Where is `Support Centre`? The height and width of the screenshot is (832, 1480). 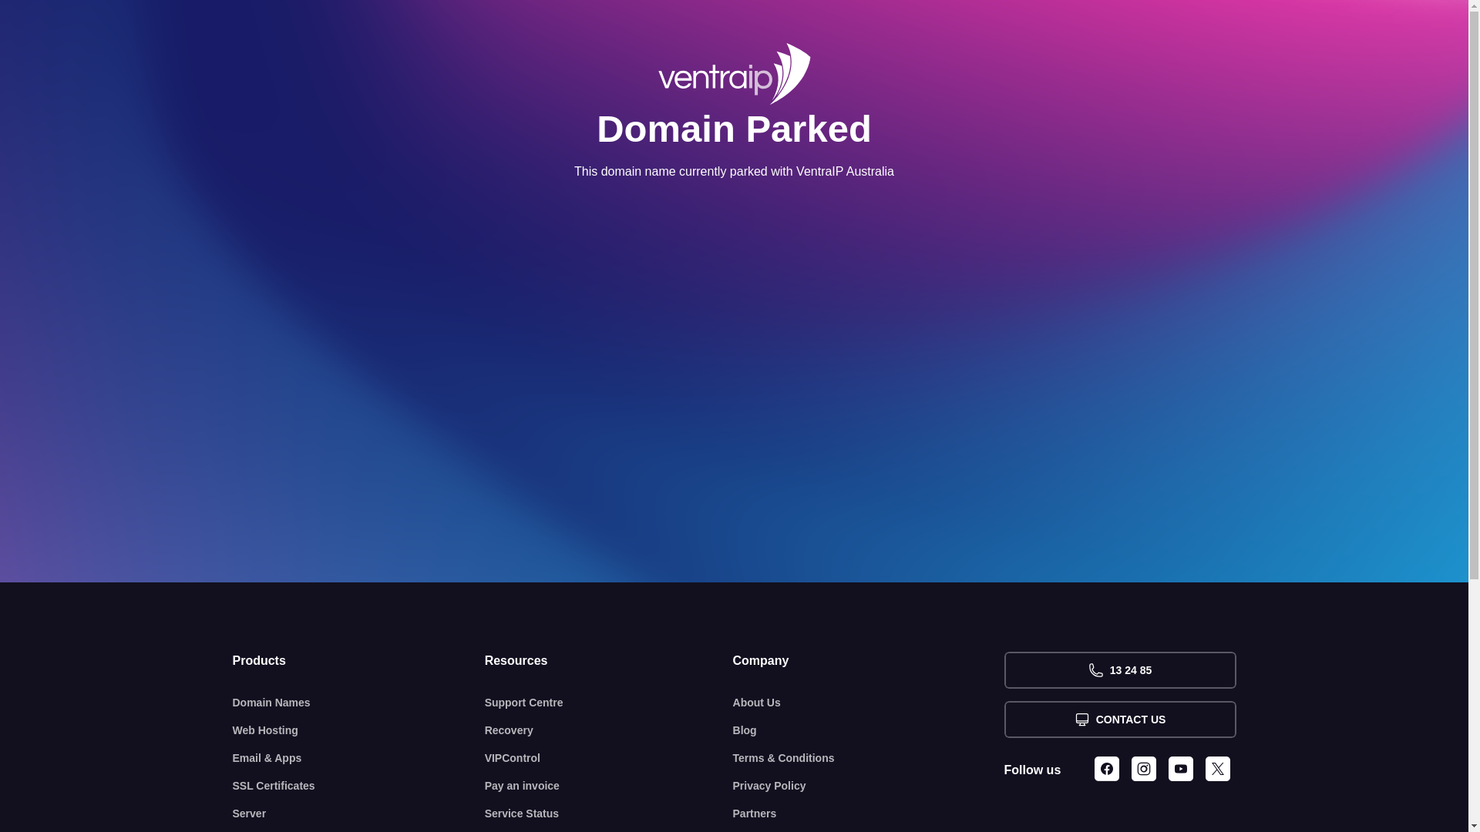
Support Centre is located at coordinates (609, 703).